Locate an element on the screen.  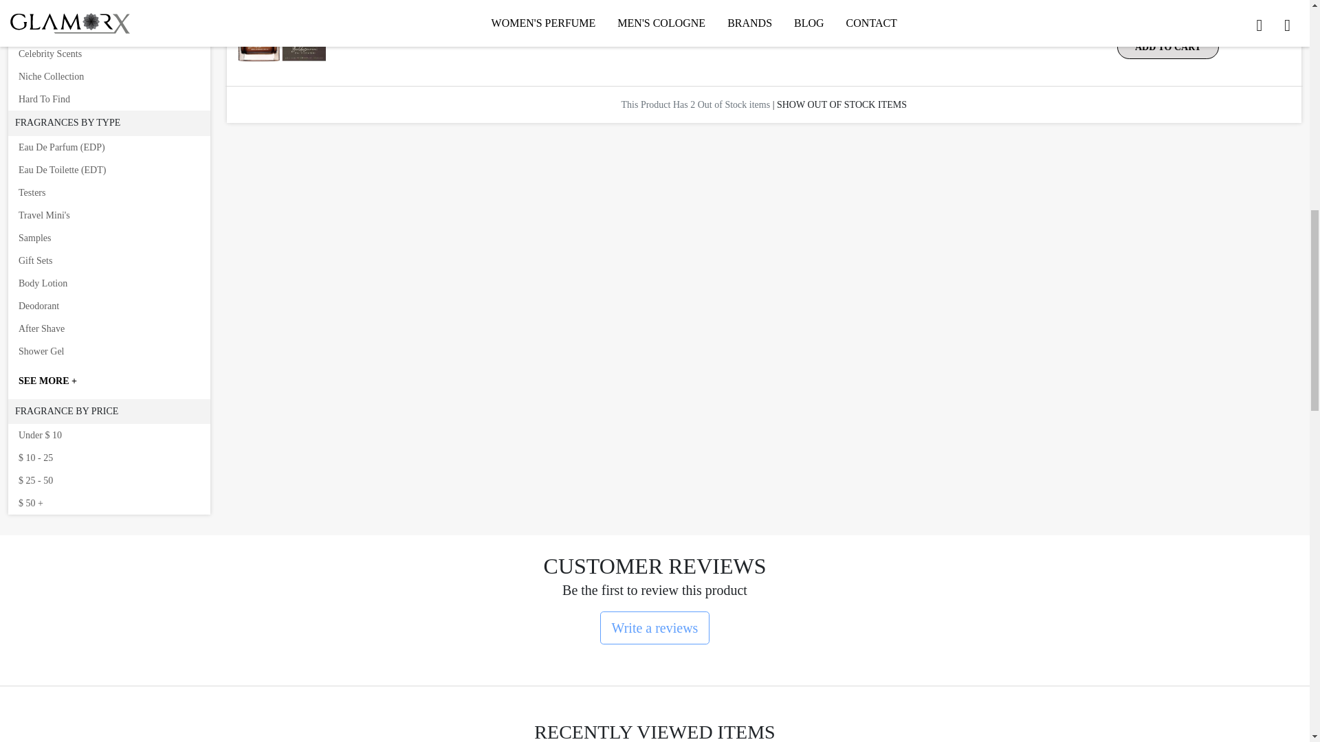
Body Lotion is located at coordinates (109, 283).